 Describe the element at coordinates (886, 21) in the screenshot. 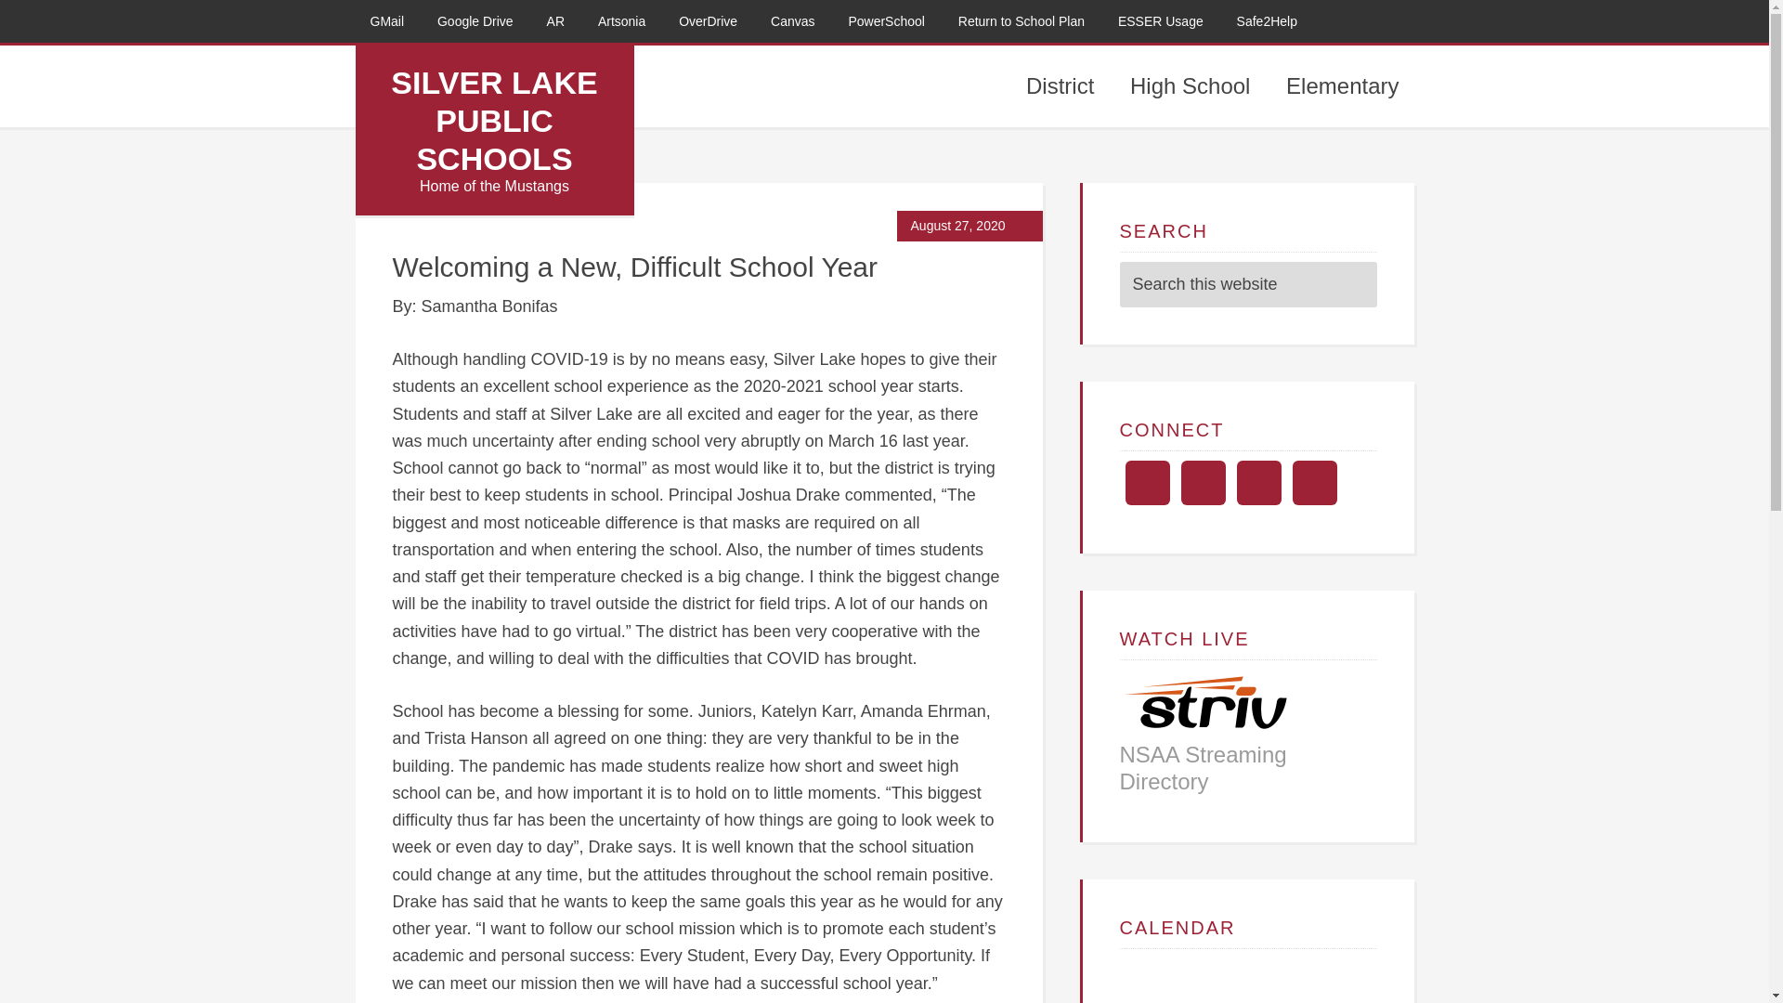

I see `PowerSchool` at that location.